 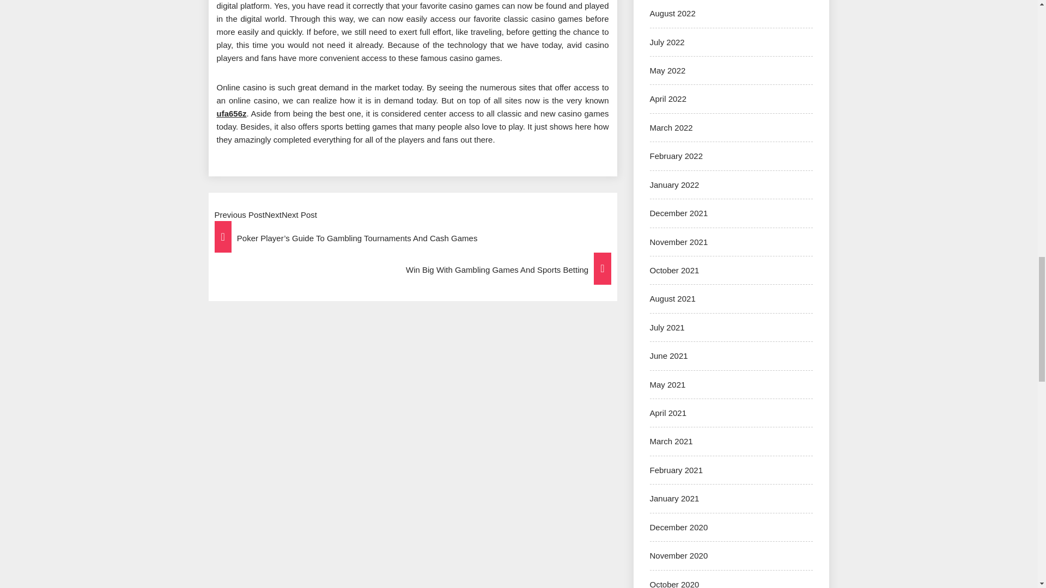 What do you see at coordinates (667, 42) in the screenshot?
I see `July 2022` at bounding box center [667, 42].